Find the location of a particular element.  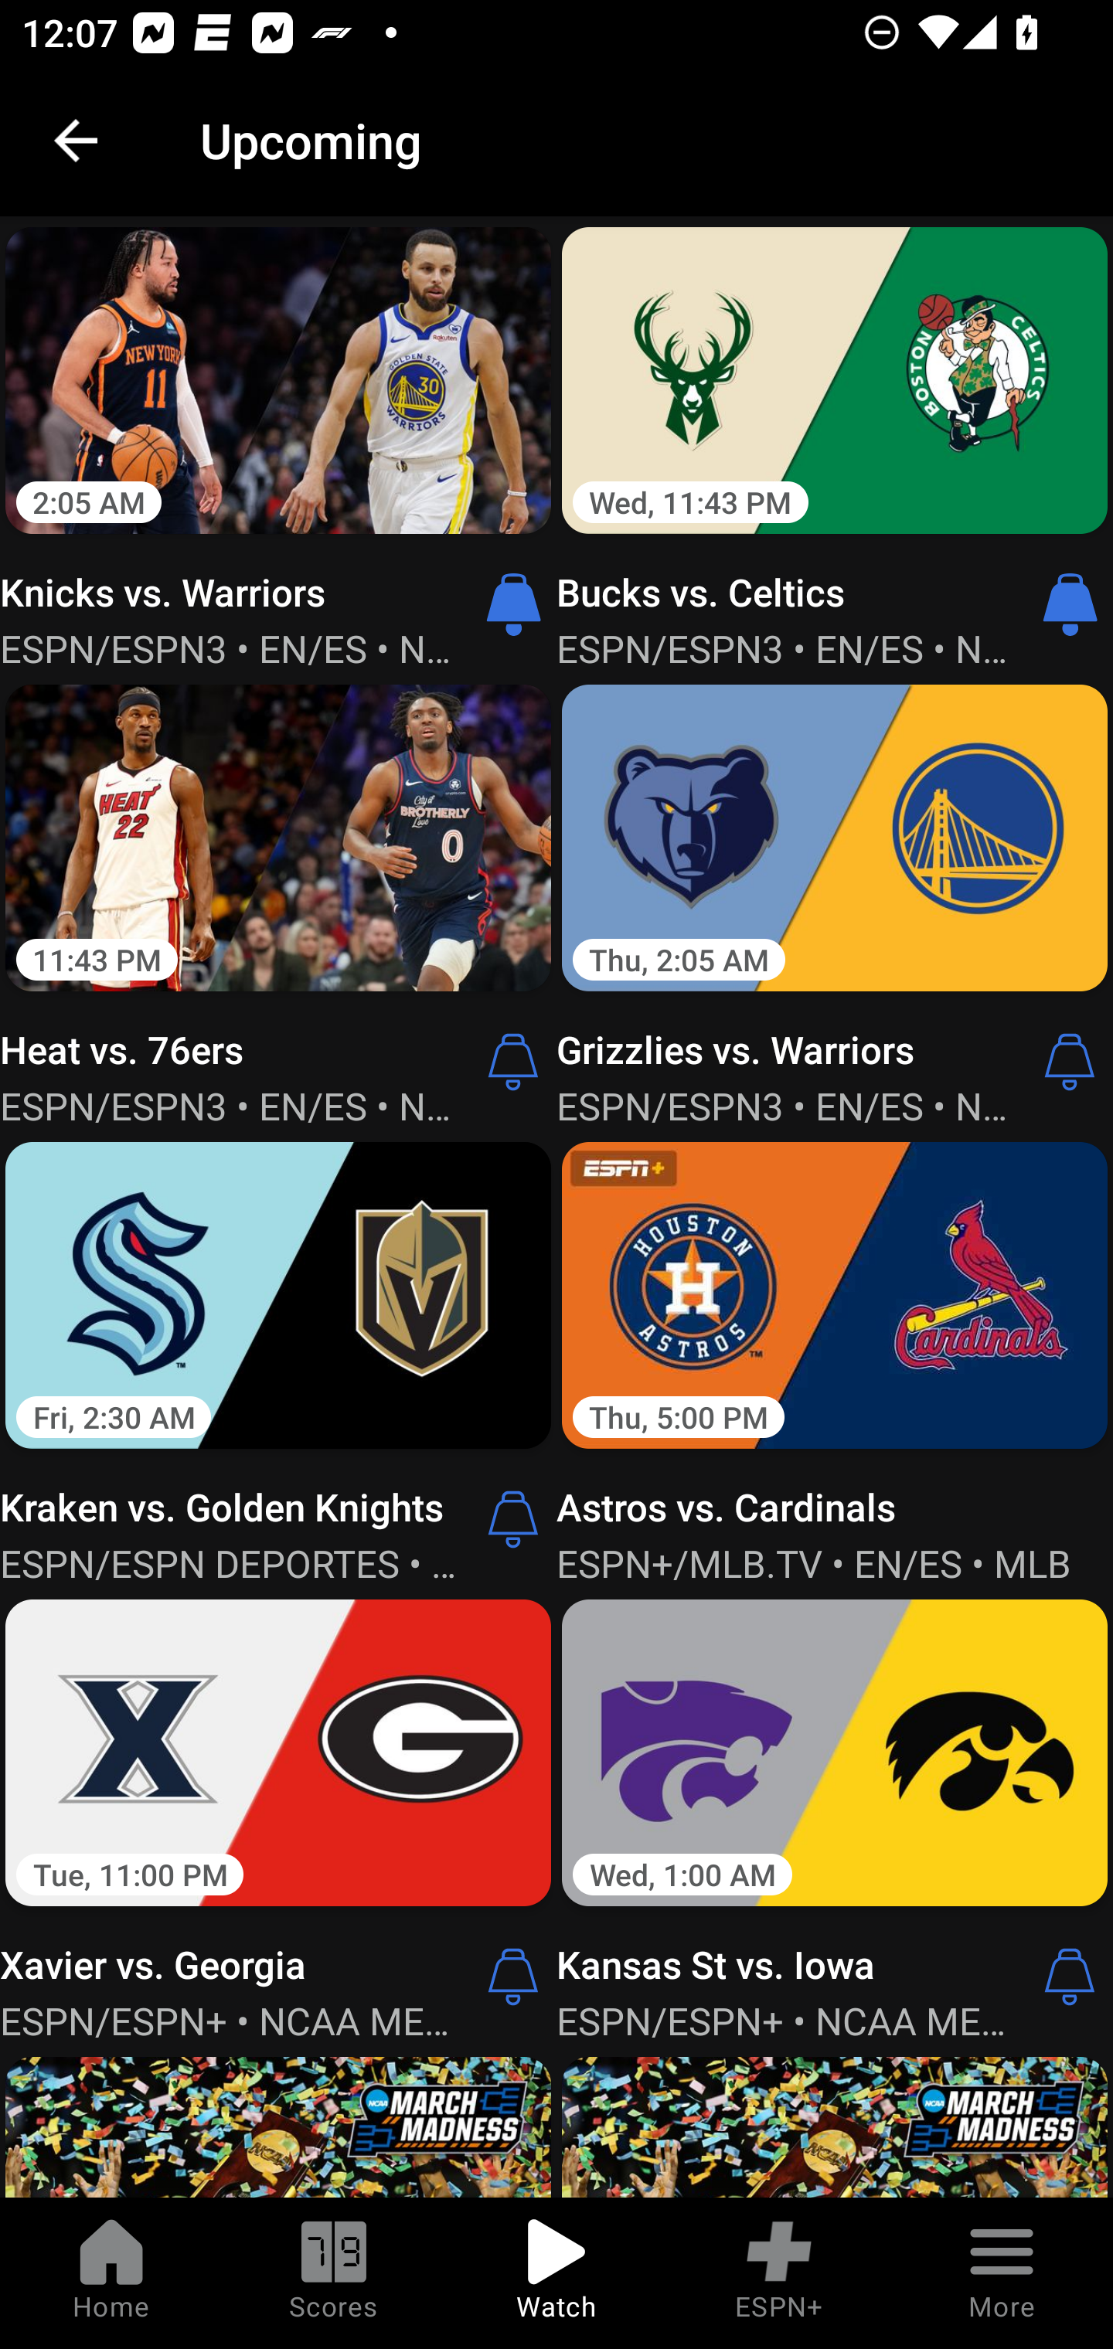

ESPN+ is located at coordinates (779, 2273).